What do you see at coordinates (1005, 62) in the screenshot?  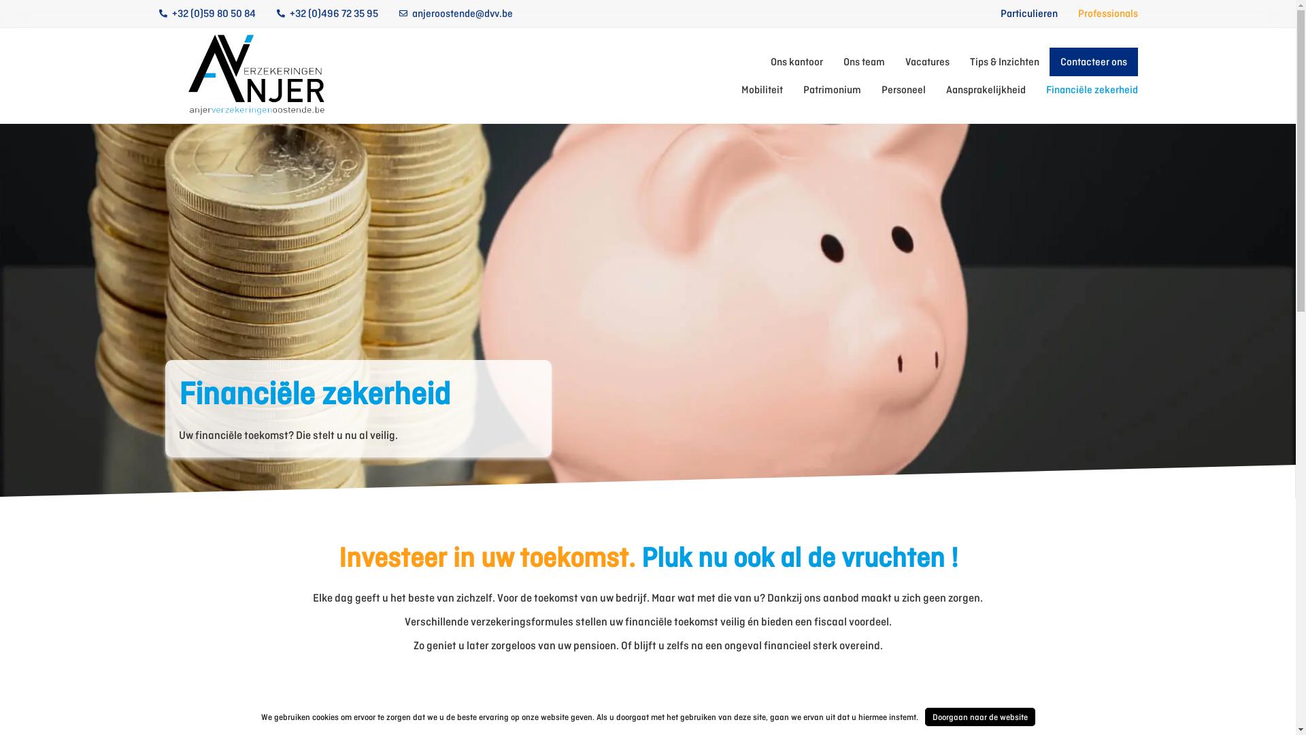 I see `Tips & Inzichten` at bounding box center [1005, 62].